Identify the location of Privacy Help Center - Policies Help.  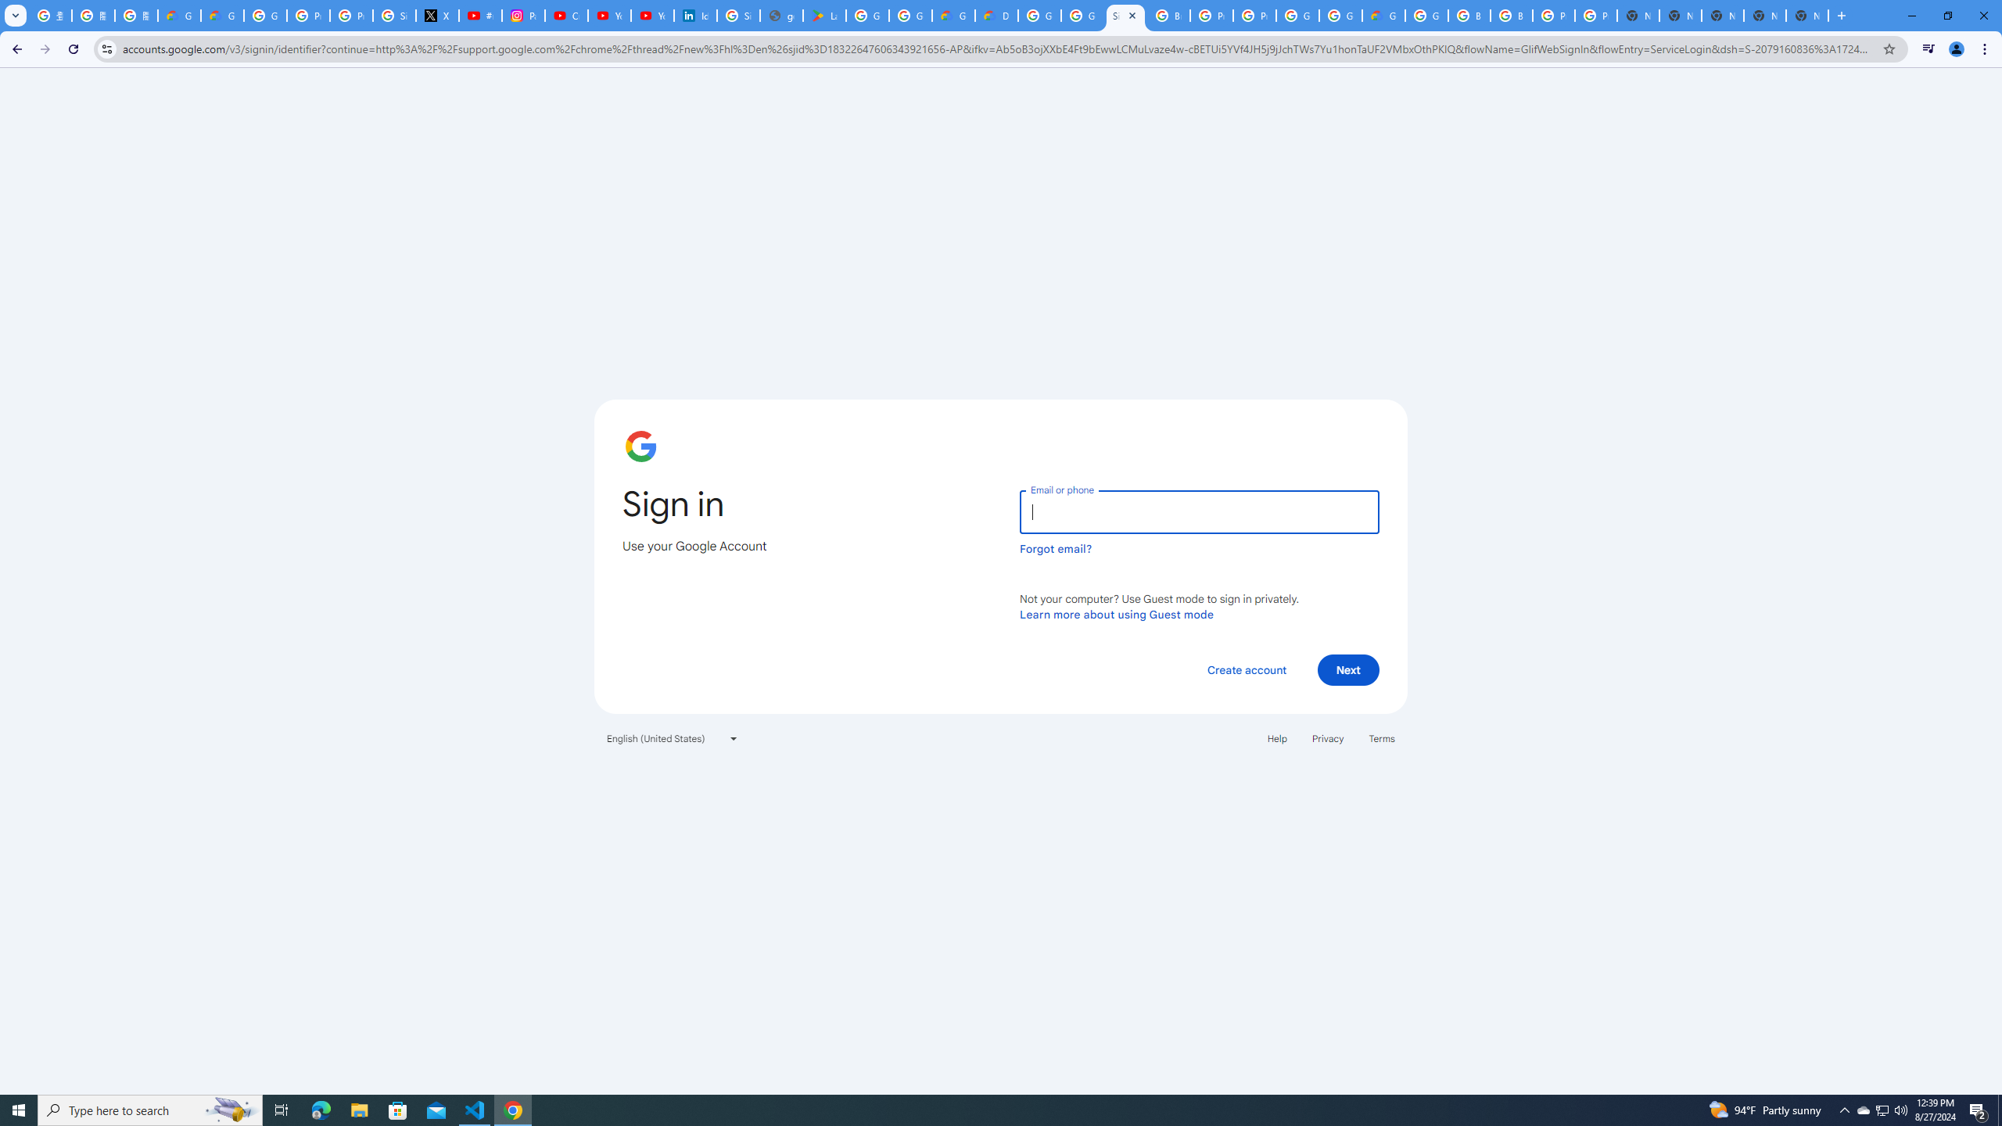
(308, 16).